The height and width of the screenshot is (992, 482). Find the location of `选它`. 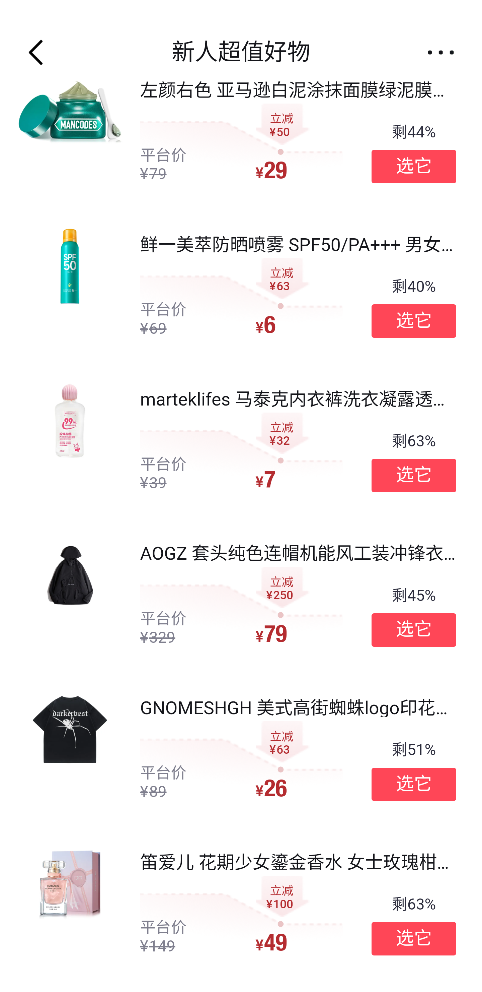

选它 is located at coordinates (414, 166).